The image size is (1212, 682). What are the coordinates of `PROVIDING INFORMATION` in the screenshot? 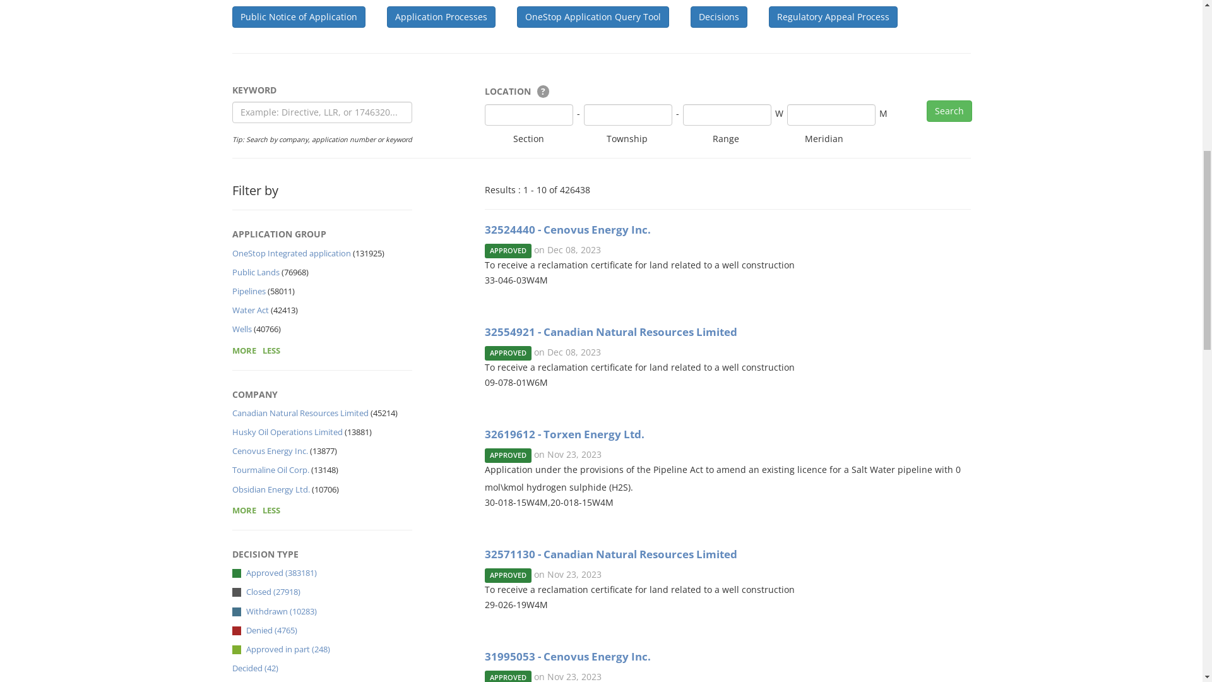 It's located at (898, 63).